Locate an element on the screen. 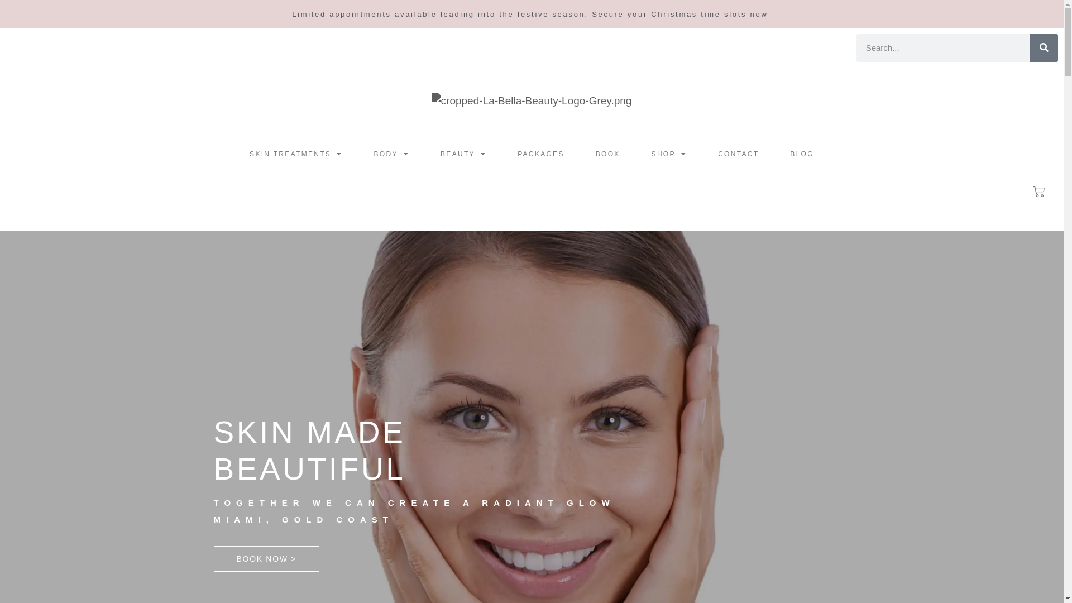 This screenshot has height=603, width=1072. SHOP is located at coordinates (669, 154).